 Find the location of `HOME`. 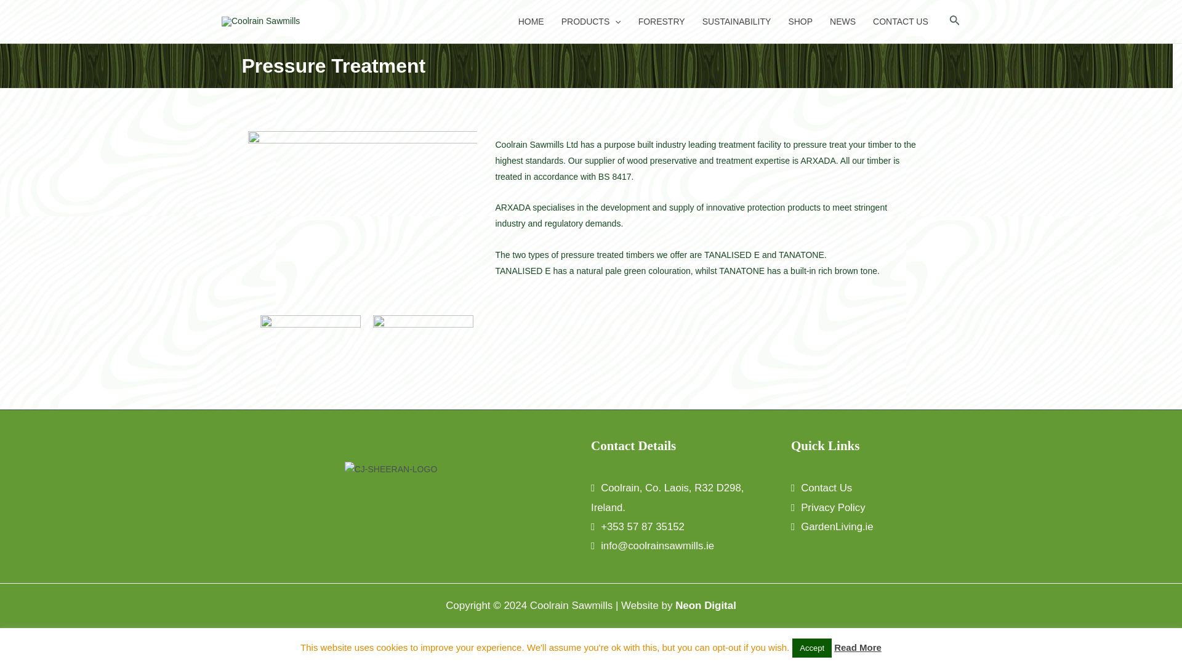

HOME is located at coordinates (531, 22).